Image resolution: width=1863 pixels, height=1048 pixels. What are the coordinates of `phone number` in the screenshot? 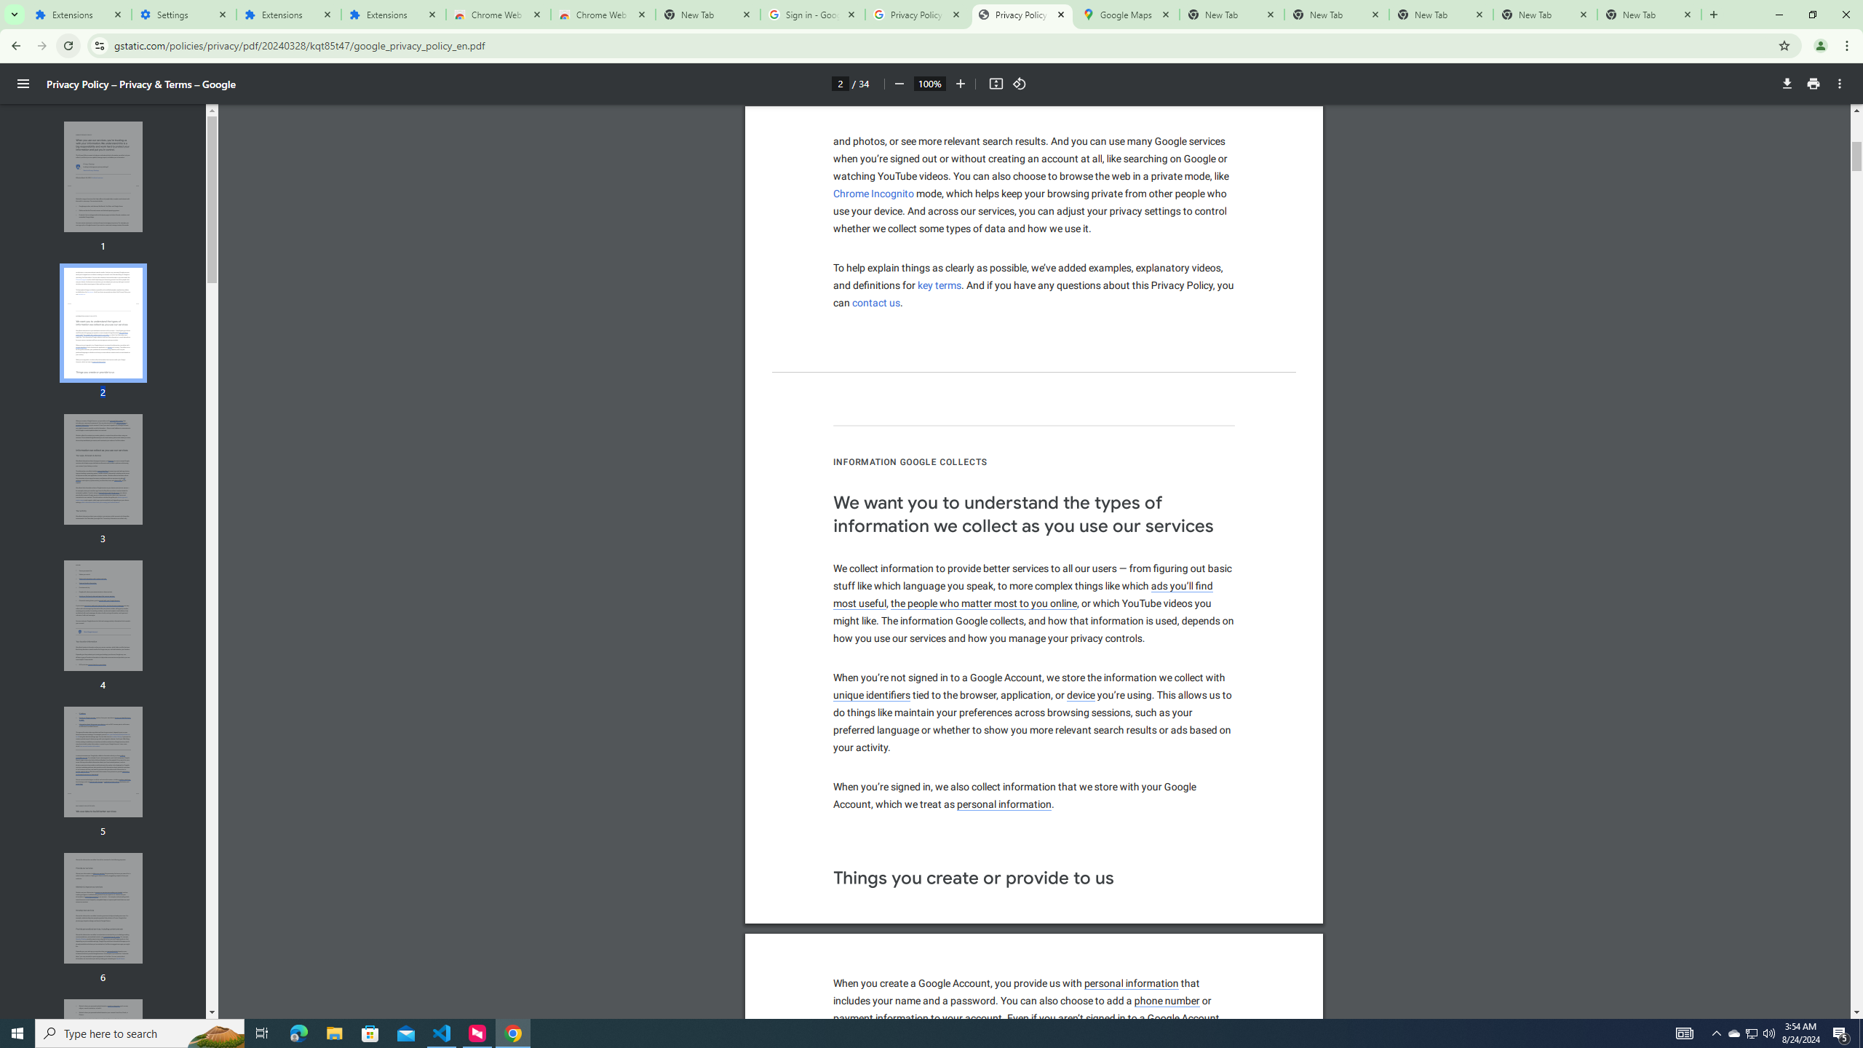 It's located at (1168, 1001).